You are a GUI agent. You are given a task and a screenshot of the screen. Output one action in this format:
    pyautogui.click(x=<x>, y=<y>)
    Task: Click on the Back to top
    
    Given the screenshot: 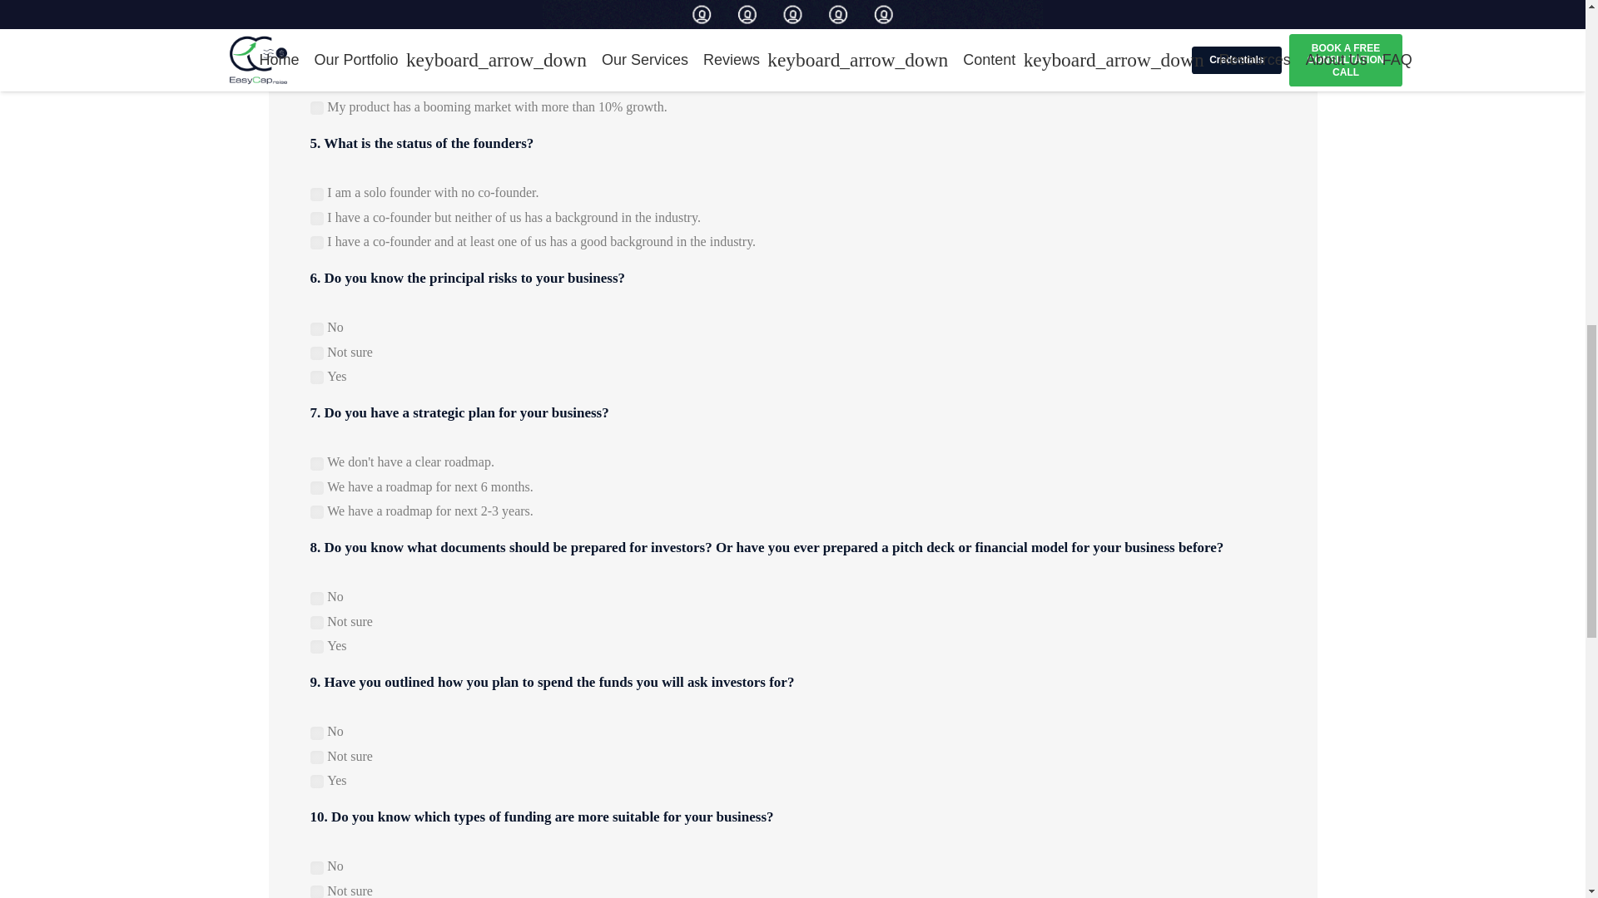 What is the action you would take?
    pyautogui.click(x=1551, y=28)
    